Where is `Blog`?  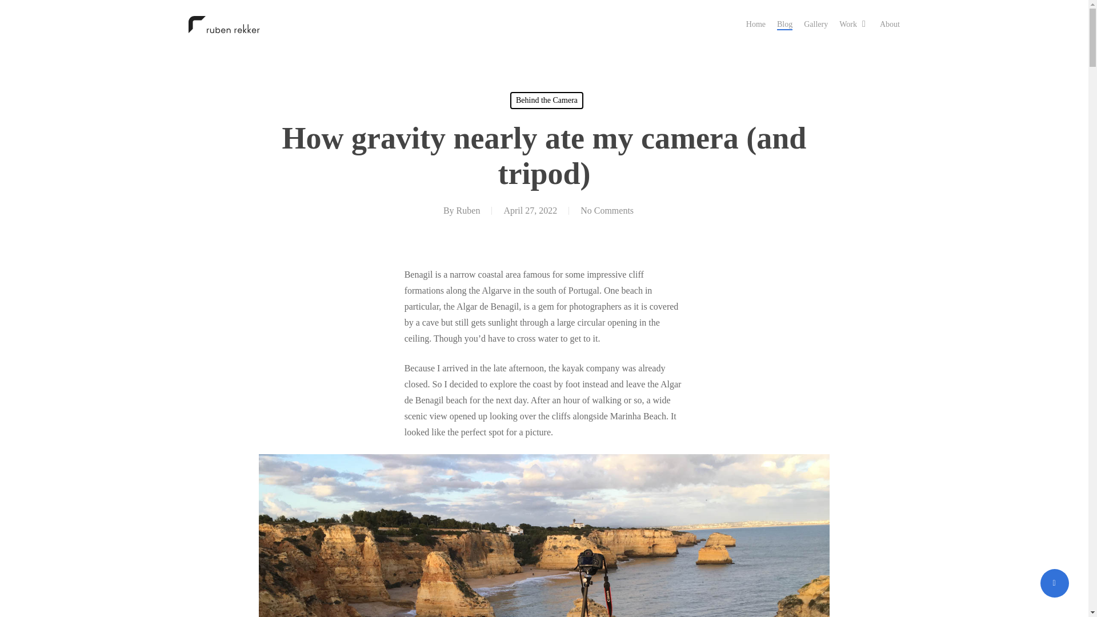 Blog is located at coordinates (784, 24).